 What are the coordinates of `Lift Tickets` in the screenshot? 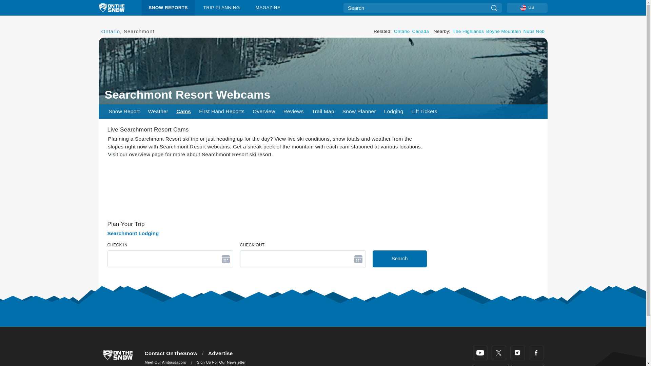 It's located at (424, 111).